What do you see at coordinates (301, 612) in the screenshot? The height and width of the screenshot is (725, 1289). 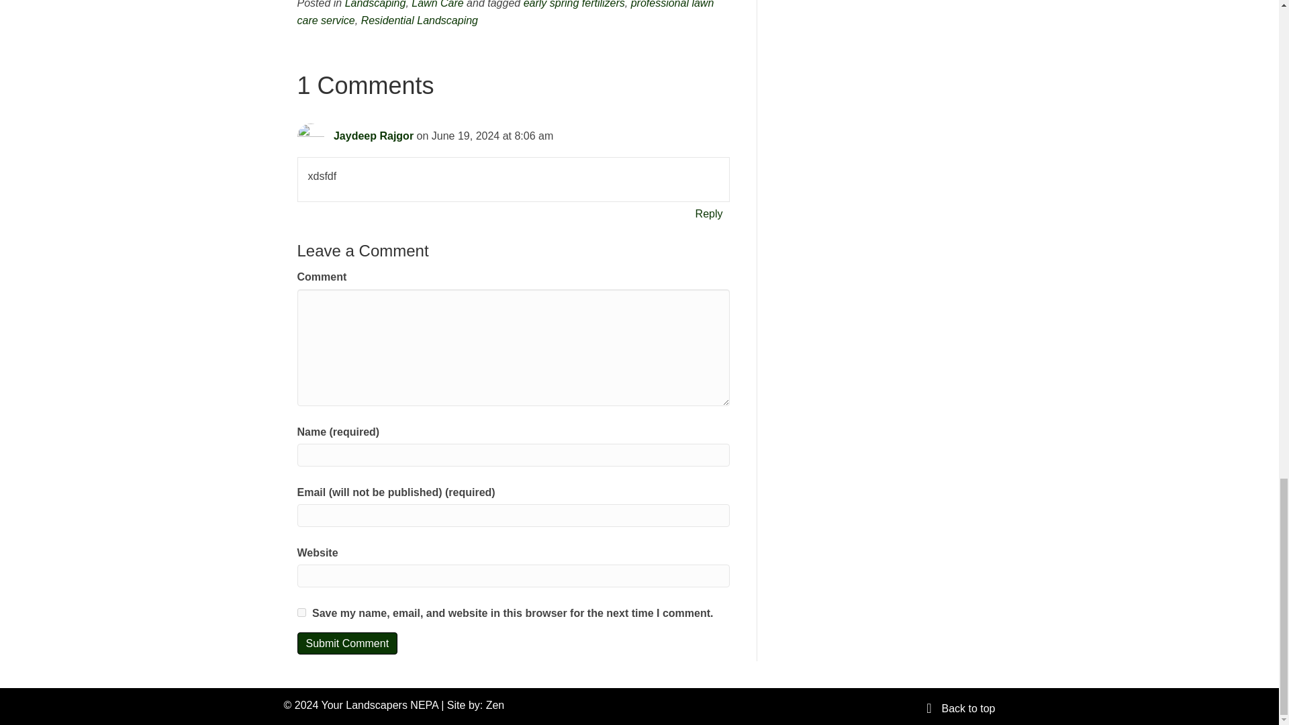 I see `yes` at bounding box center [301, 612].